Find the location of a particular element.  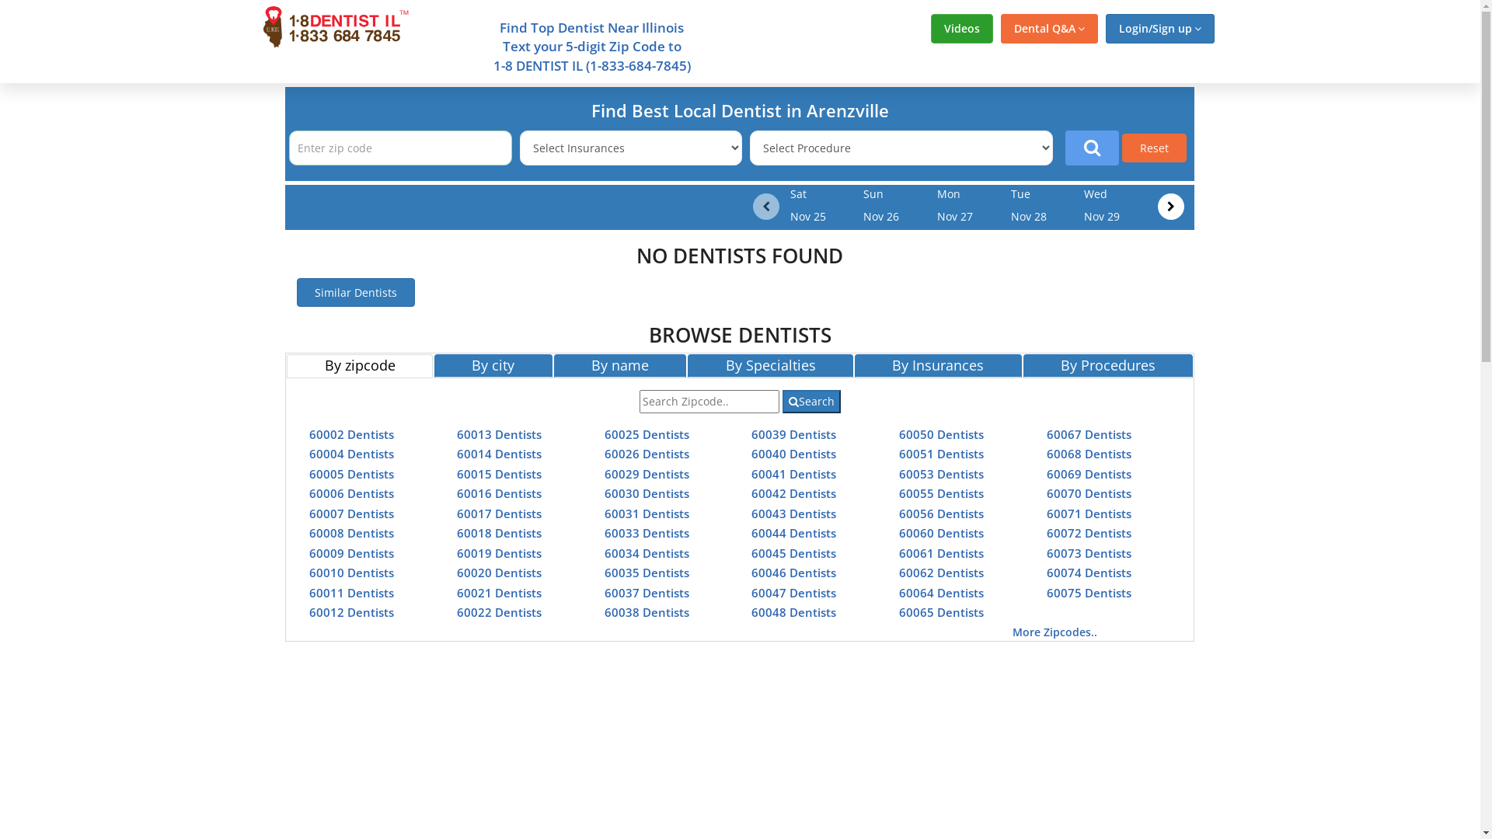

By Procedures is located at coordinates (1108, 366).